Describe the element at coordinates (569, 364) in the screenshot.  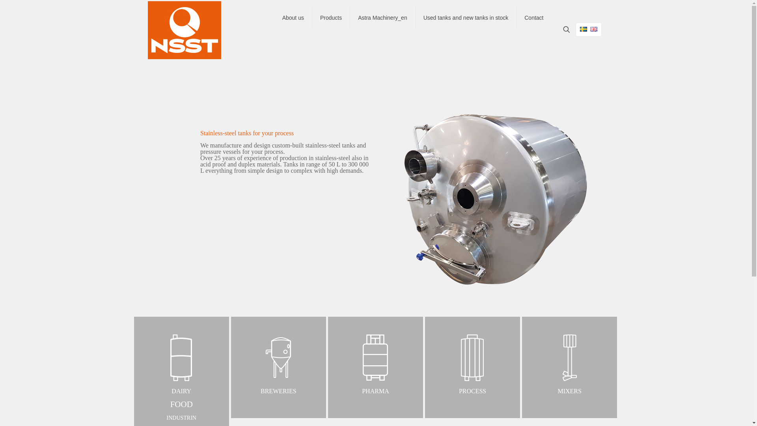
I see `MIXERS` at that location.